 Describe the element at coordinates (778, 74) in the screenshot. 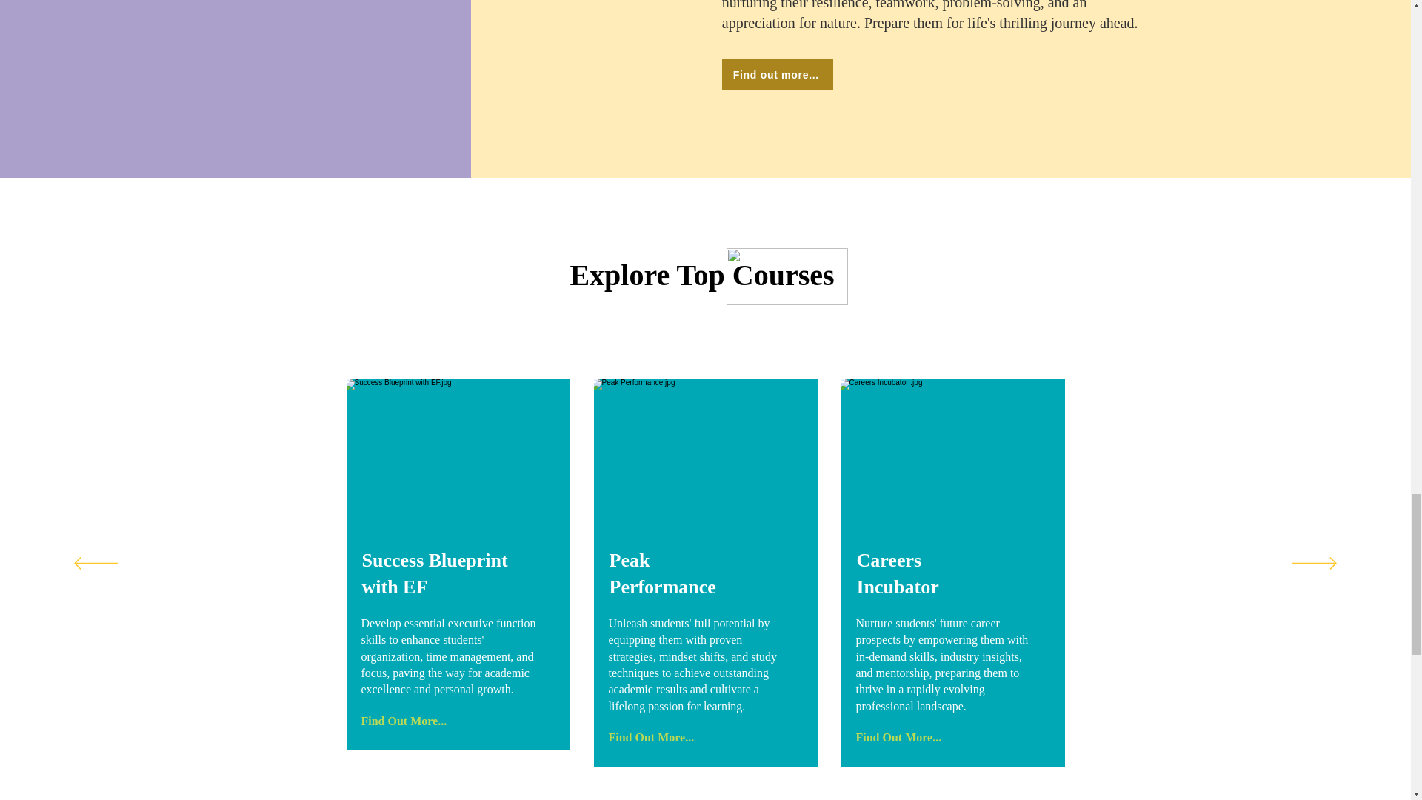

I see `Find out more...` at that location.